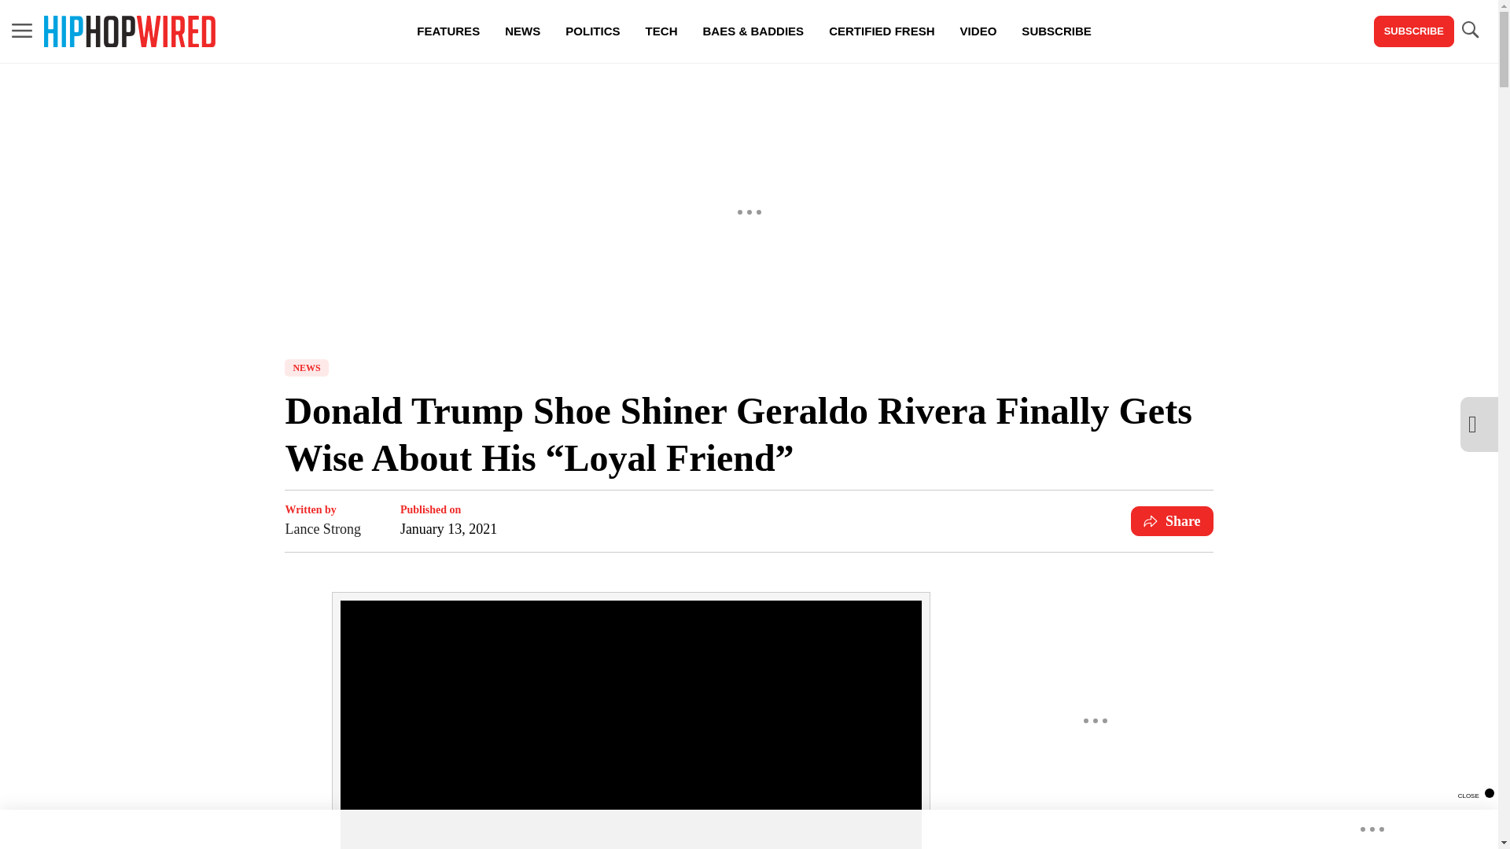 The height and width of the screenshot is (849, 1510). I want to click on Lance Strong, so click(322, 528).